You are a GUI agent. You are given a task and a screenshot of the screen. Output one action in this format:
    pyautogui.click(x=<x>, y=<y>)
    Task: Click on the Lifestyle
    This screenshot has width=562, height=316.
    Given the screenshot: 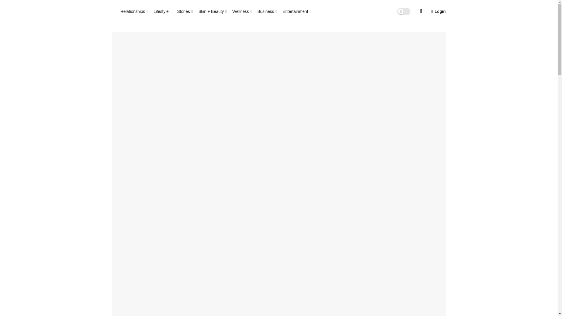 What is the action you would take?
    pyautogui.click(x=162, y=11)
    